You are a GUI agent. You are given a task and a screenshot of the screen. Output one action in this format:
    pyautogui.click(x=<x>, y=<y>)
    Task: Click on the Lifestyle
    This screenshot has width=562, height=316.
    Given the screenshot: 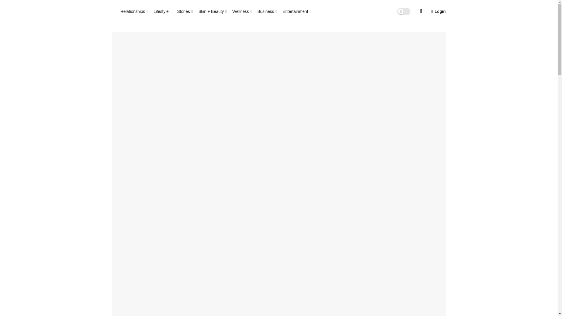 What is the action you would take?
    pyautogui.click(x=162, y=11)
    